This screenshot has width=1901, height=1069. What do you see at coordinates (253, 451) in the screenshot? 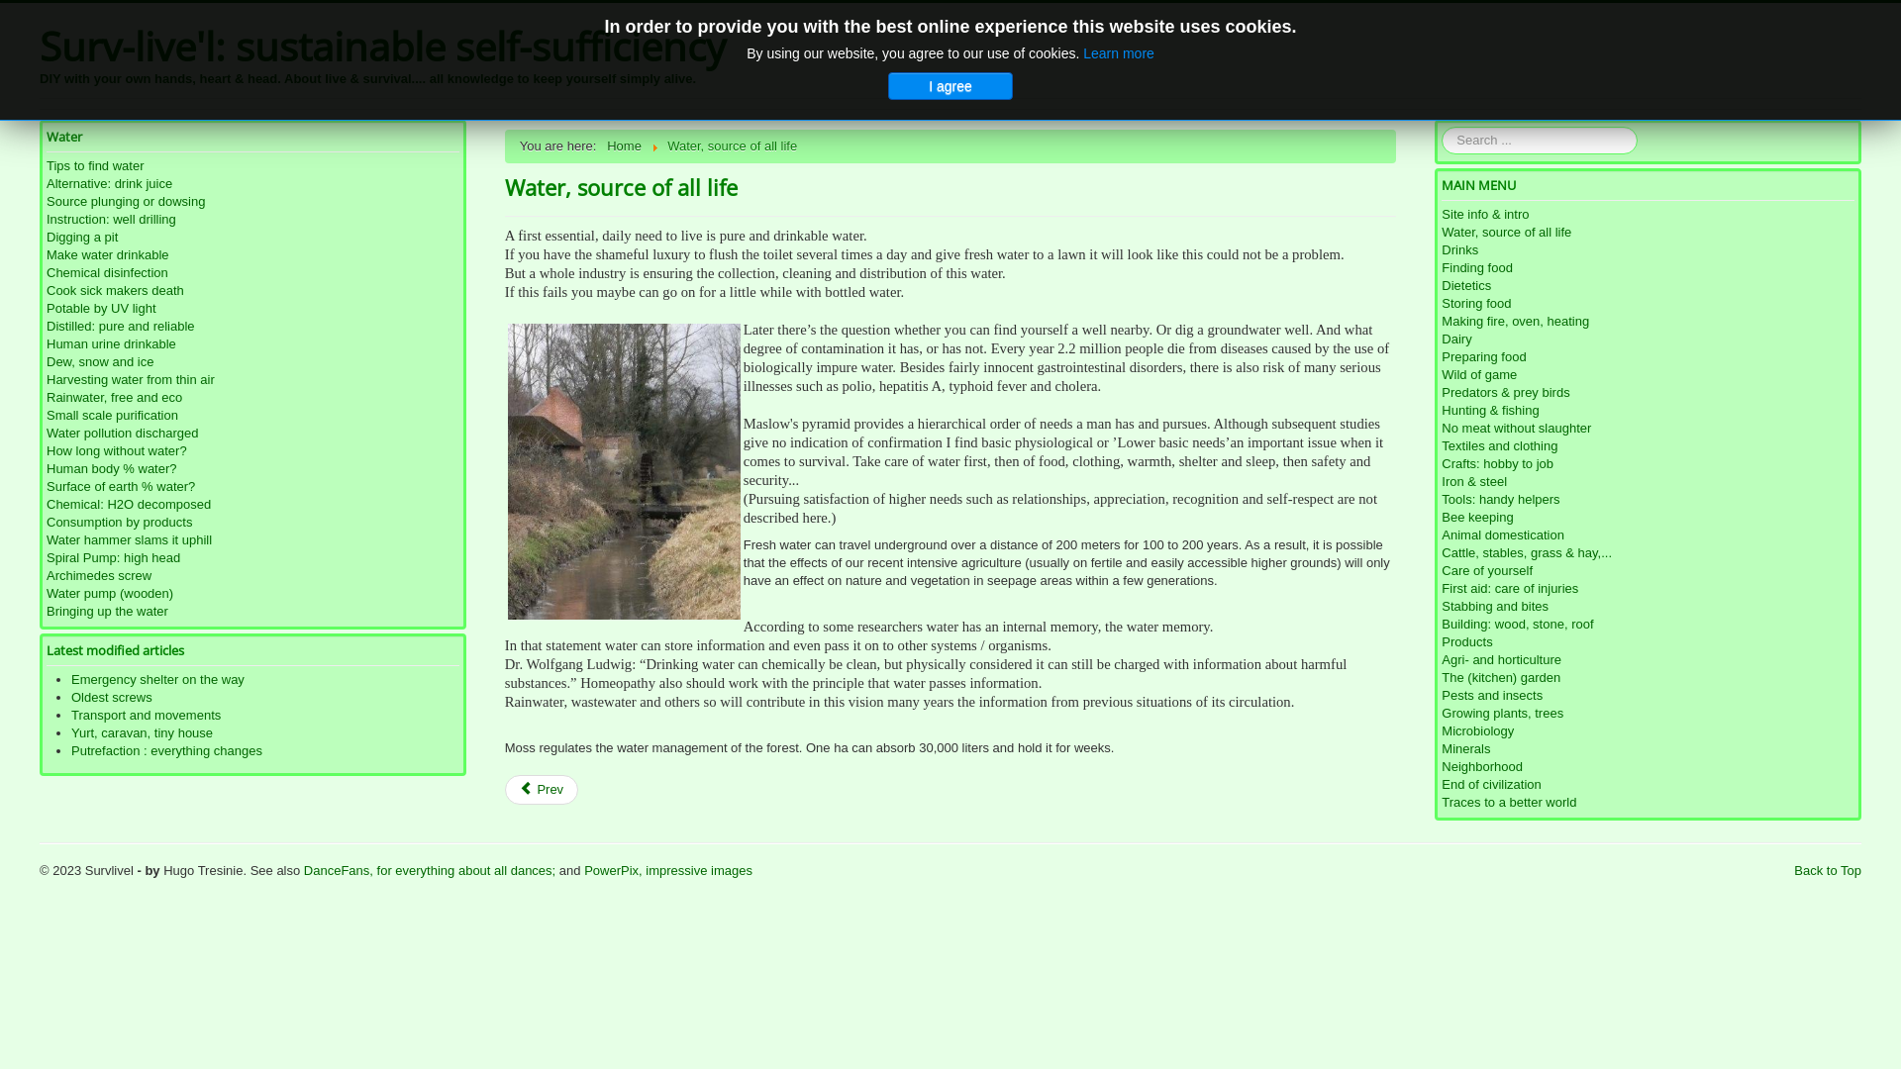
I see `How long without water?` at bounding box center [253, 451].